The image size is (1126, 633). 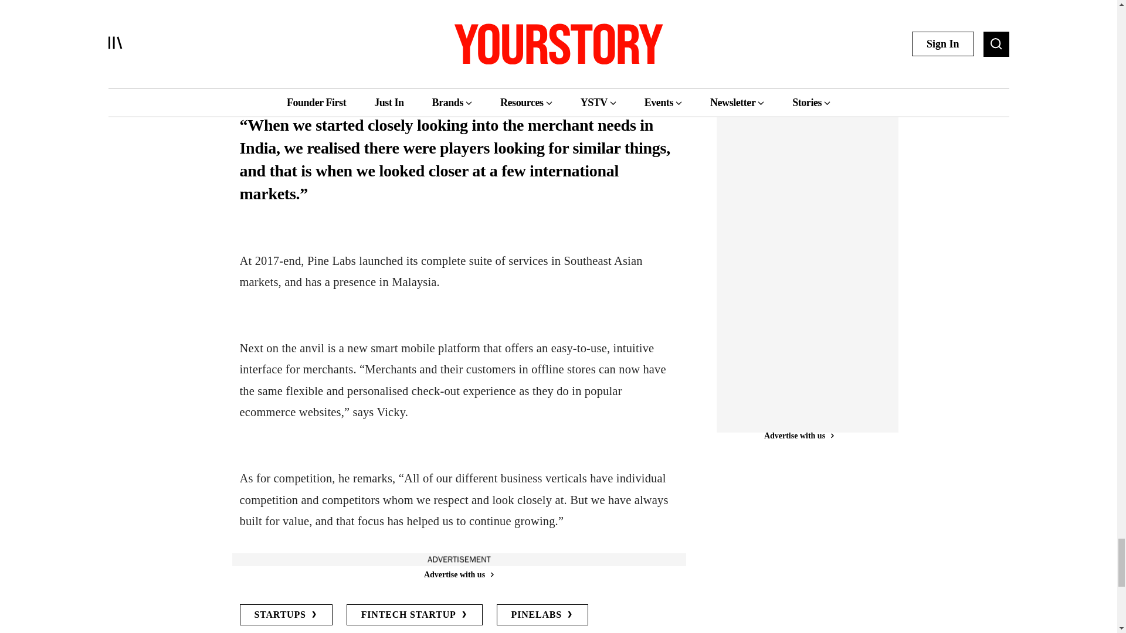 I want to click on FINTECH STARTUP, so click(x=415, y=615).